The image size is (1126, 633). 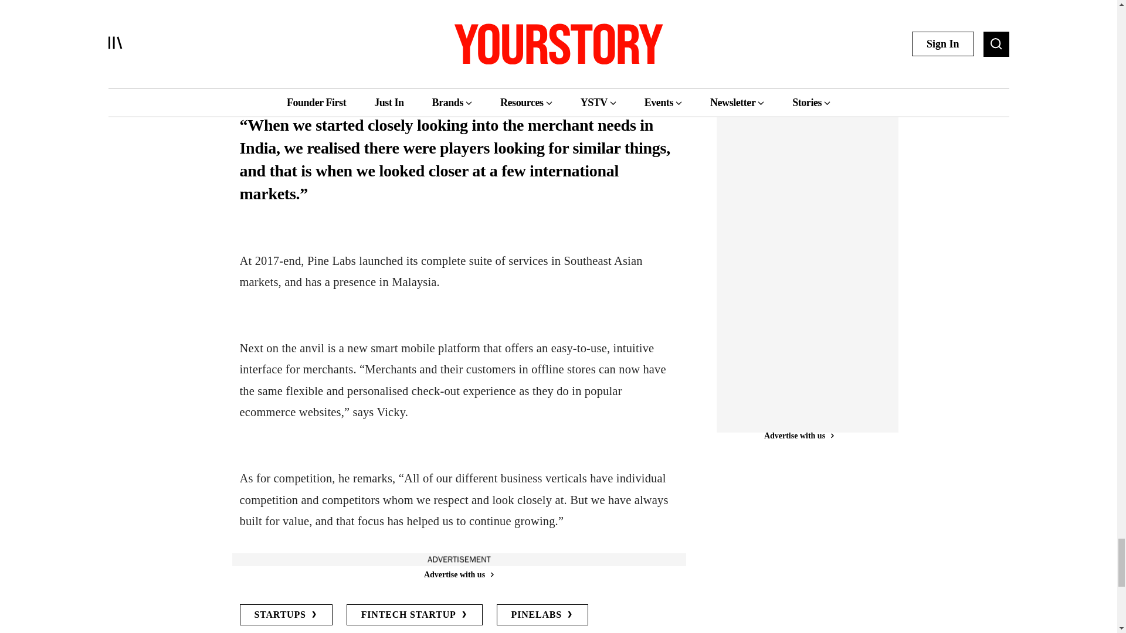 I want to click on FINTECH STARTUP, so click(x=415, y=615).